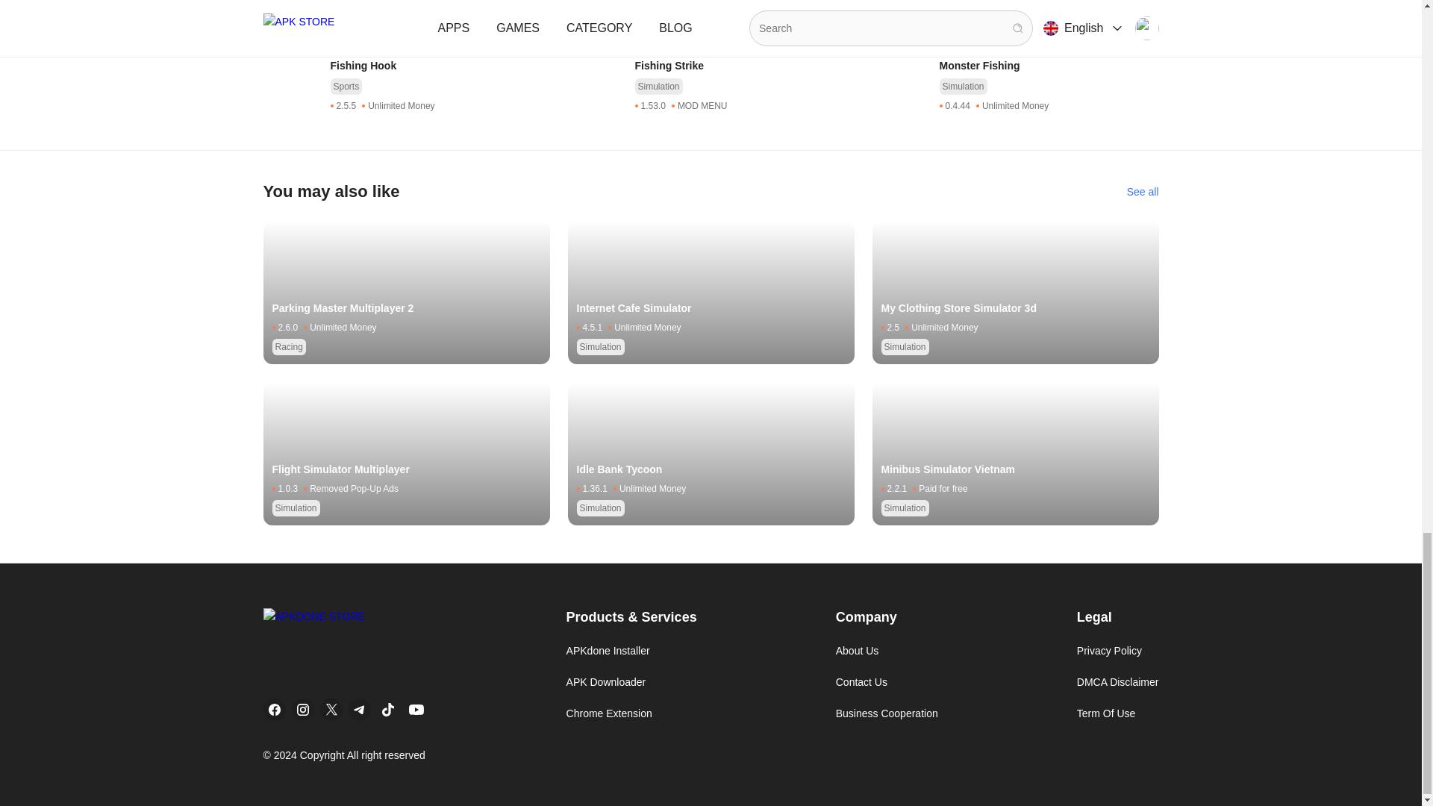 This screenshot has height=806, width=1433. What do you see at coordinates (354, 225) in the screenshot?
I see `Simulation` at bounding box center [354, 225].